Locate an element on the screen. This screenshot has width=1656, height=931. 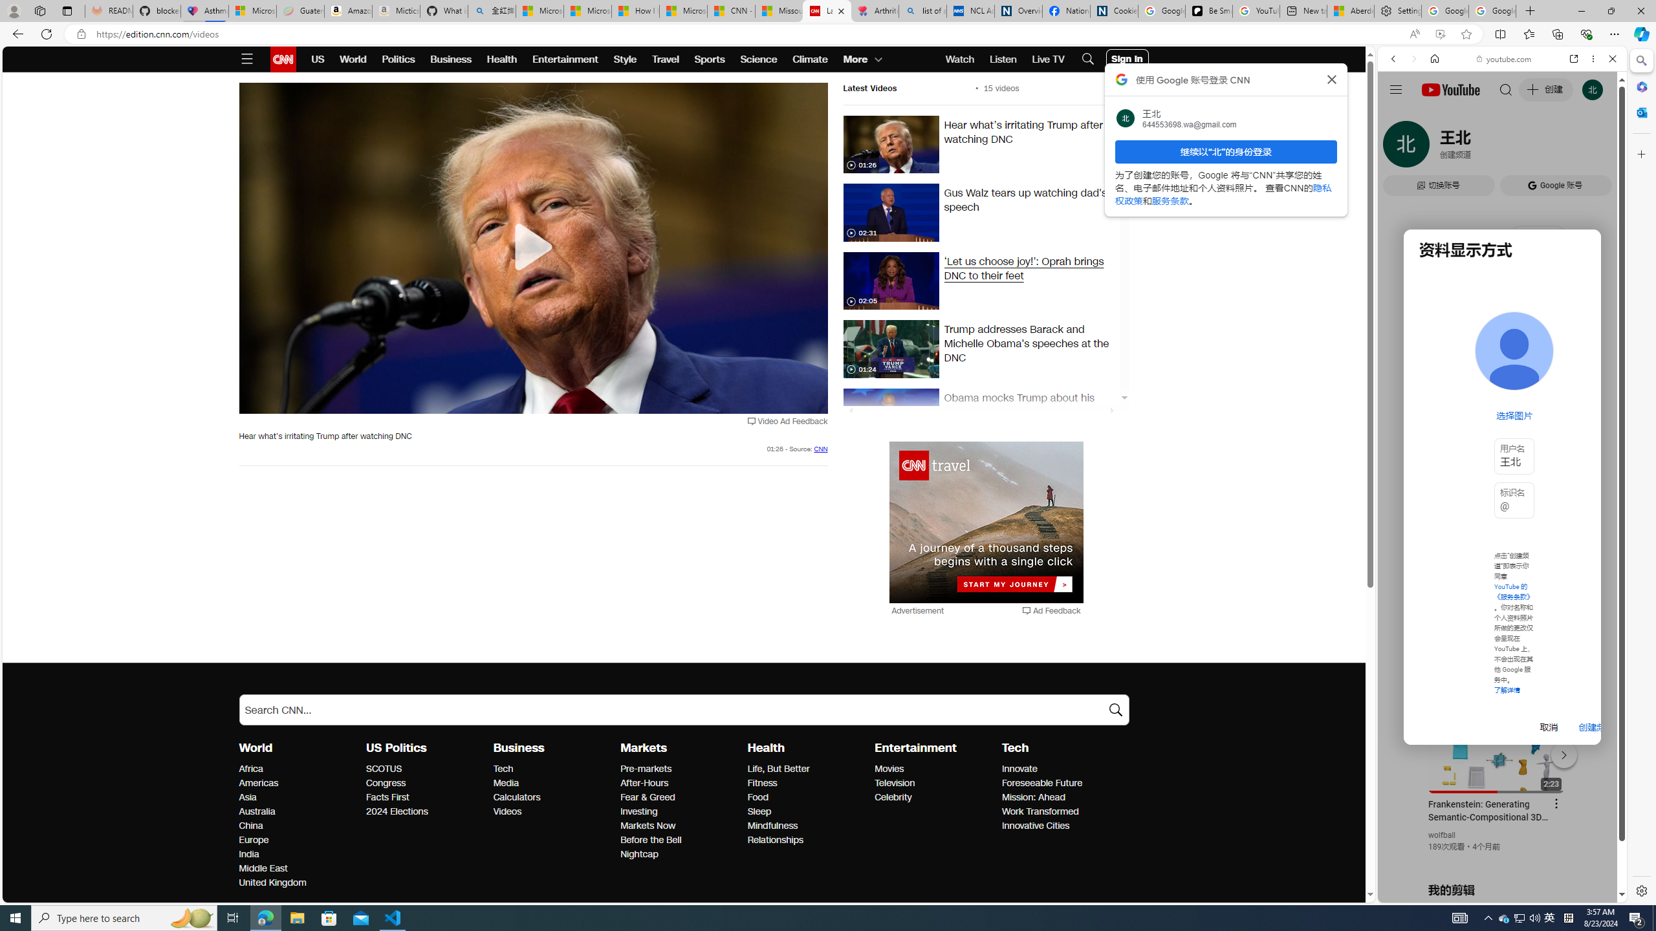
Style is located at coordinates (625, 59).